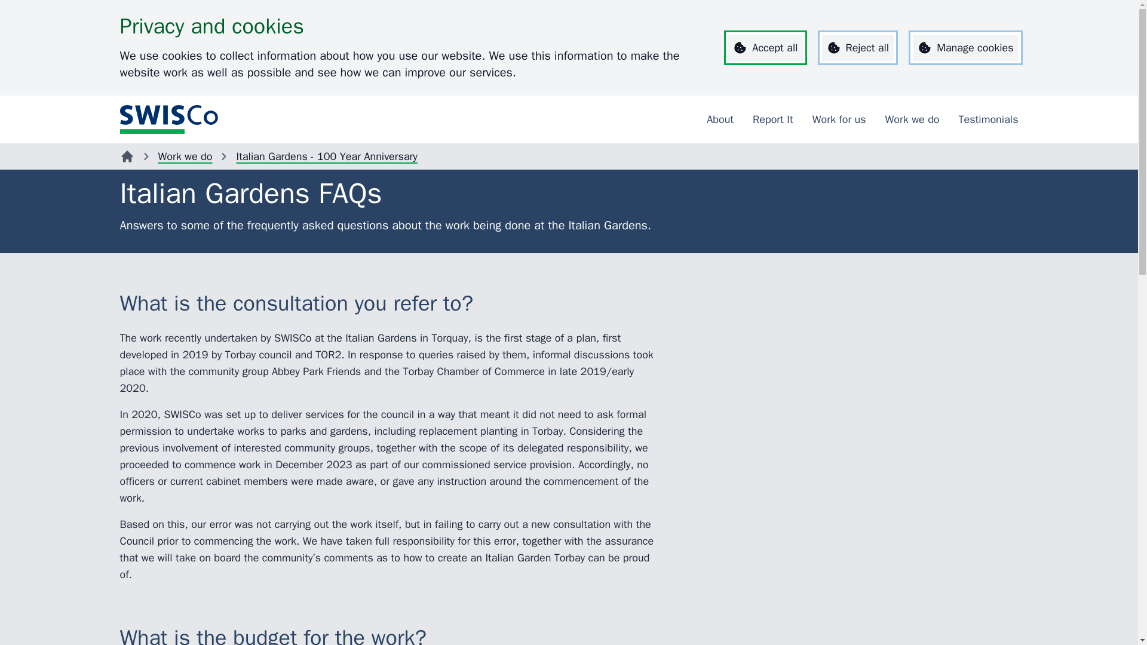 The width and height of the screenshot is (1147, 645). I want to click on Italian Gardens - 100 Year Anniversary, so click(326, 156).